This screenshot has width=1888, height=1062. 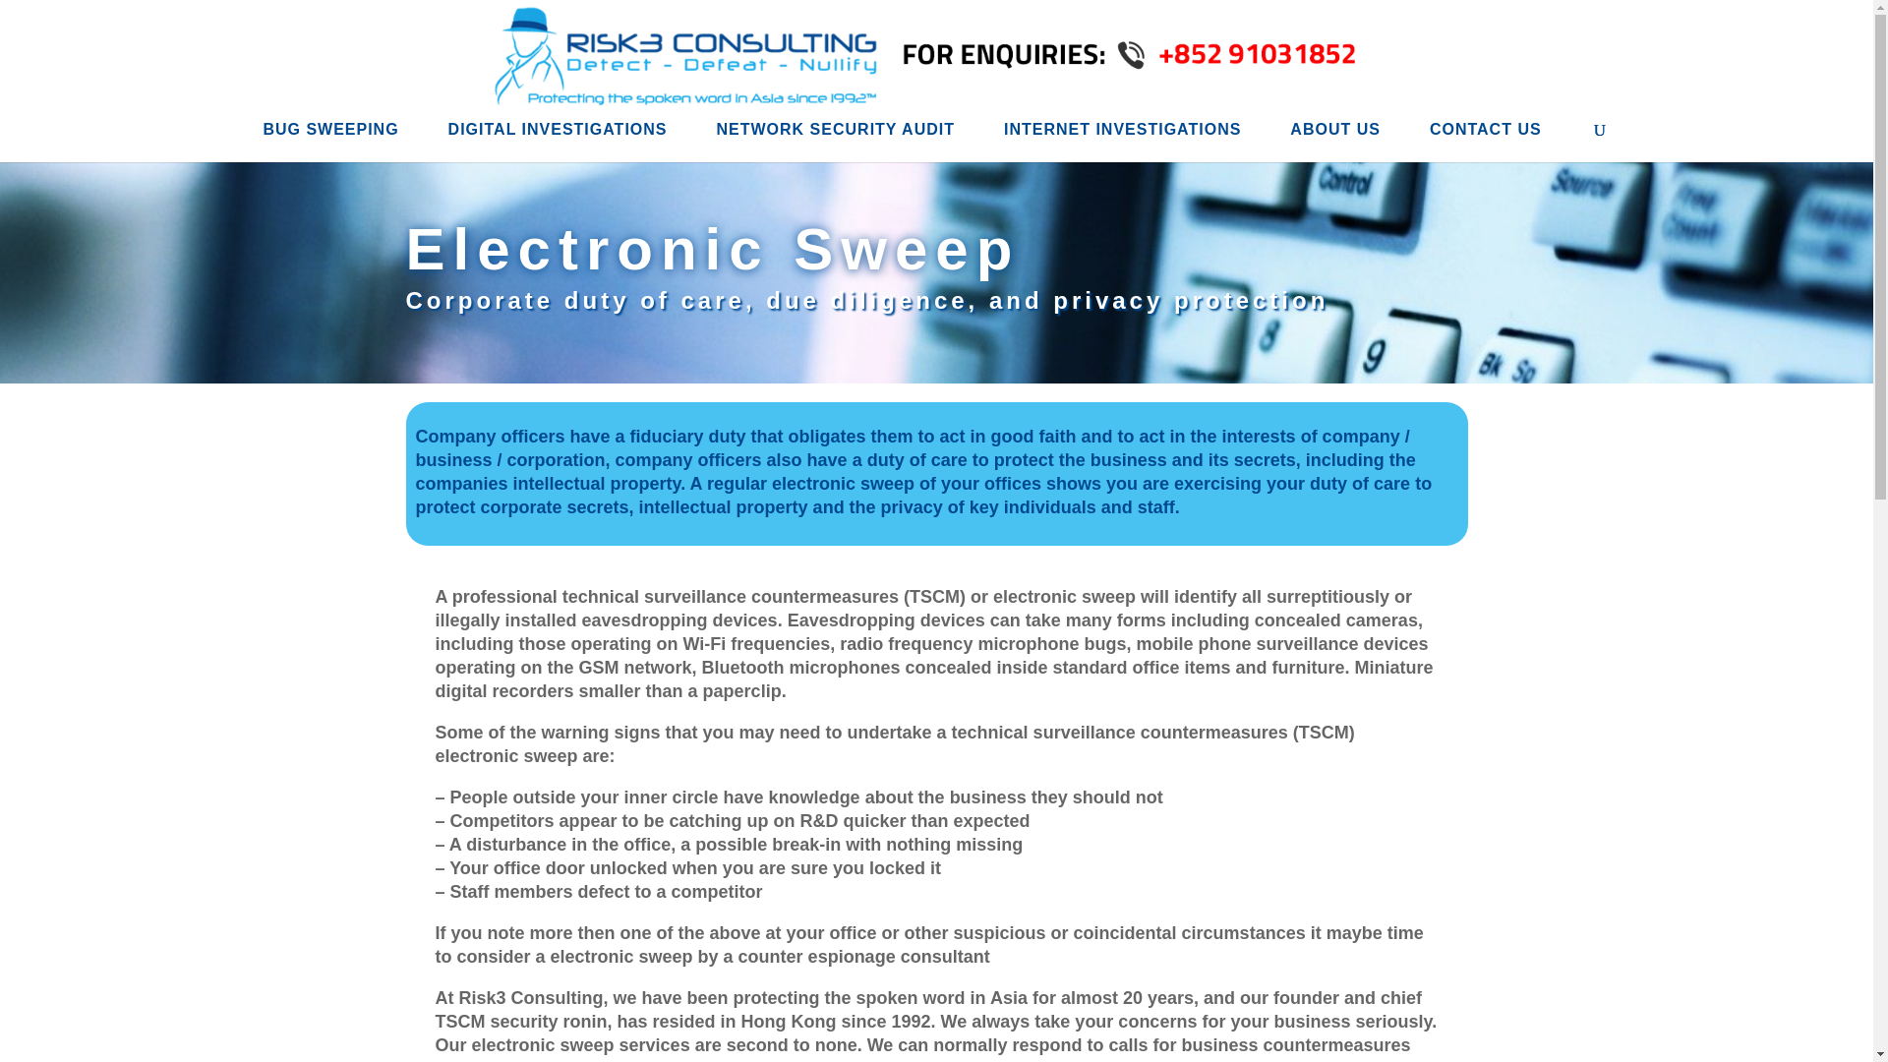 What do you see at coordinates (1122, 140) in the screenshot?
I see `INTERNET INVESTIGATIONS` at bounding box center [1122, 140].